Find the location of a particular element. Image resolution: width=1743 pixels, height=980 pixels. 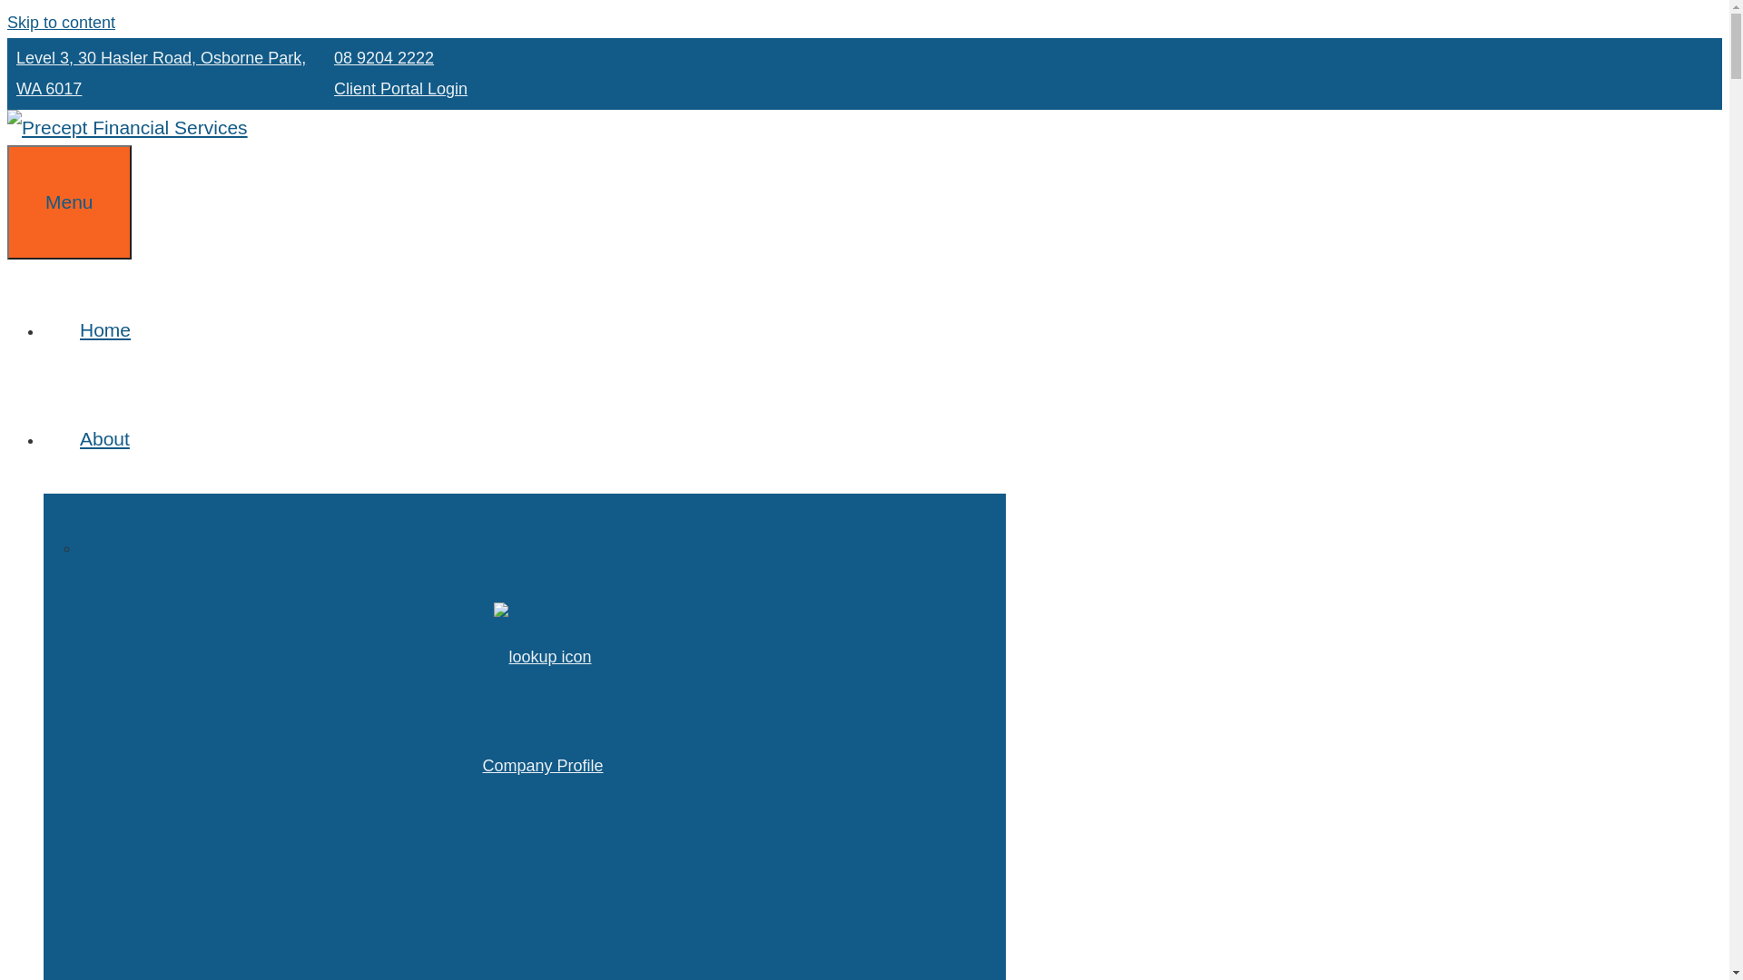

Company Profile is located at coordinates (543, 711).